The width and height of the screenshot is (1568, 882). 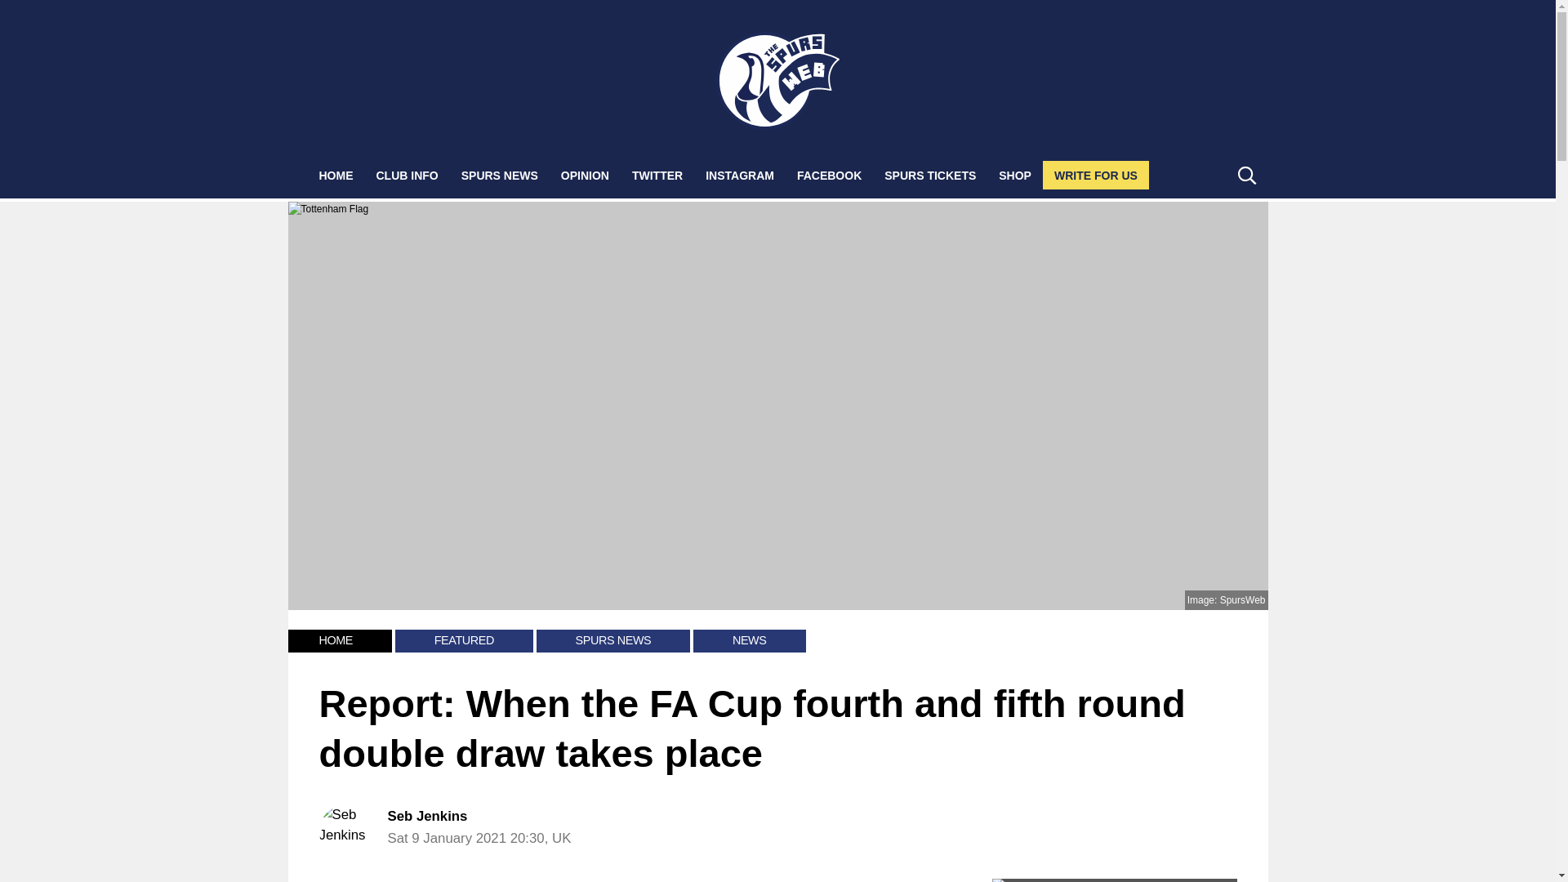 What do you see at coordinates (829, 175) in the screenshot?
I see `FACEBOOK` at bounding box center [829, 175].